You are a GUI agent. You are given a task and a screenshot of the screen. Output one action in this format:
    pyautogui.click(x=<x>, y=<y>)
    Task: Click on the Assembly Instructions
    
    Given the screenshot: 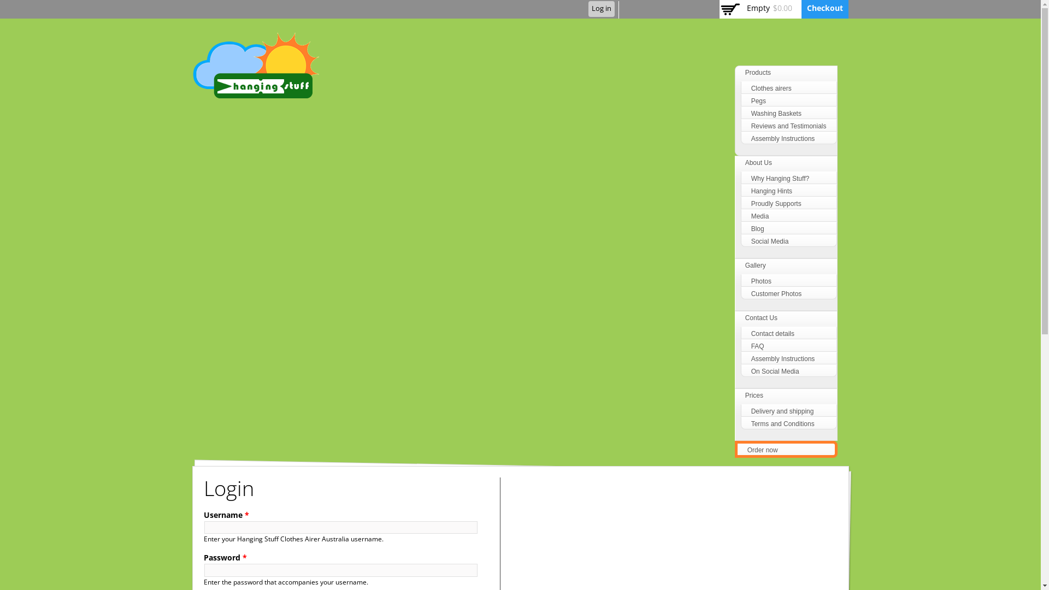 What is the action you would take?
    pyautogui.click(x=783, y=359)
    